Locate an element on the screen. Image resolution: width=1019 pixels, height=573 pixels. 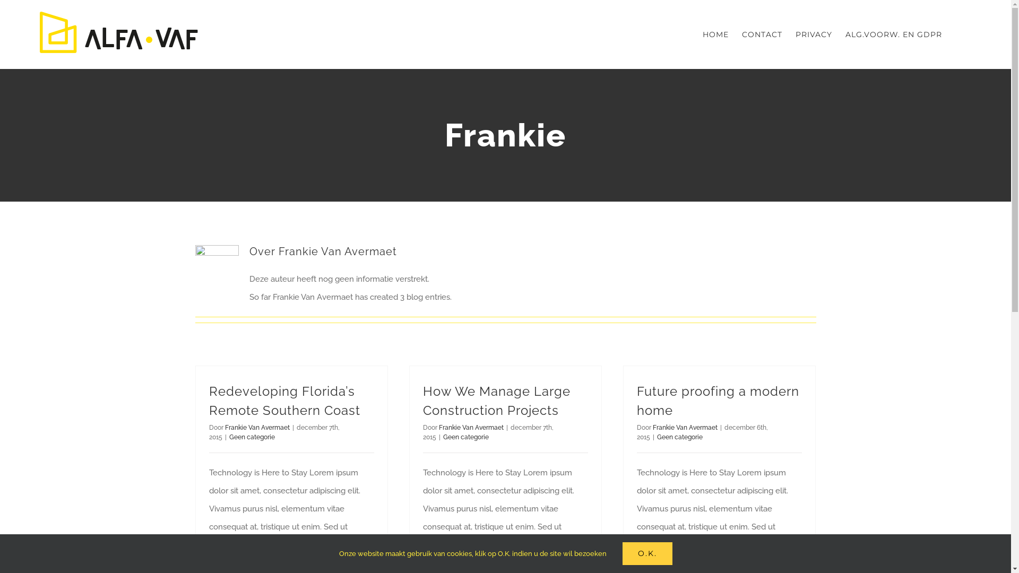
Frankie Van Avermaet is located at coordinates (471, 428).